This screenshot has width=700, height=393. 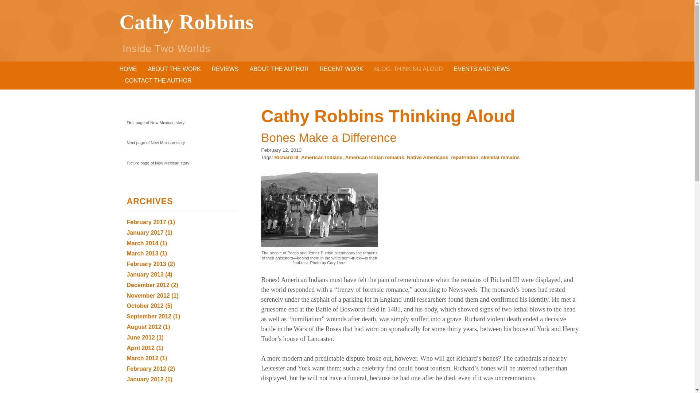 I want to click on RECENT WORK, so click(x=341, y=69).